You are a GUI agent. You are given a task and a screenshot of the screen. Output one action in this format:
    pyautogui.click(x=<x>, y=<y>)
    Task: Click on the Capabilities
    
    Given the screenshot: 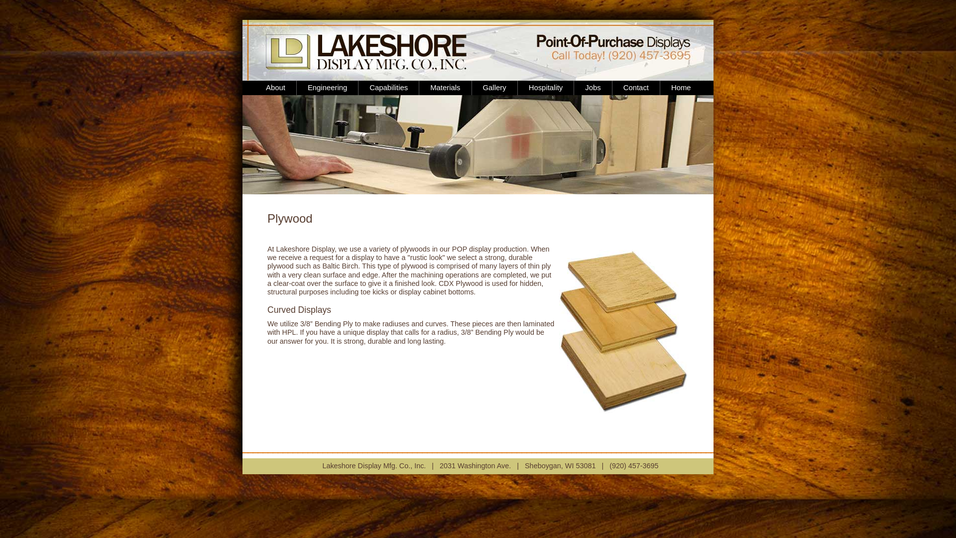 What is the action you would take?
    pyautogui.click(x=388, y=88)
    